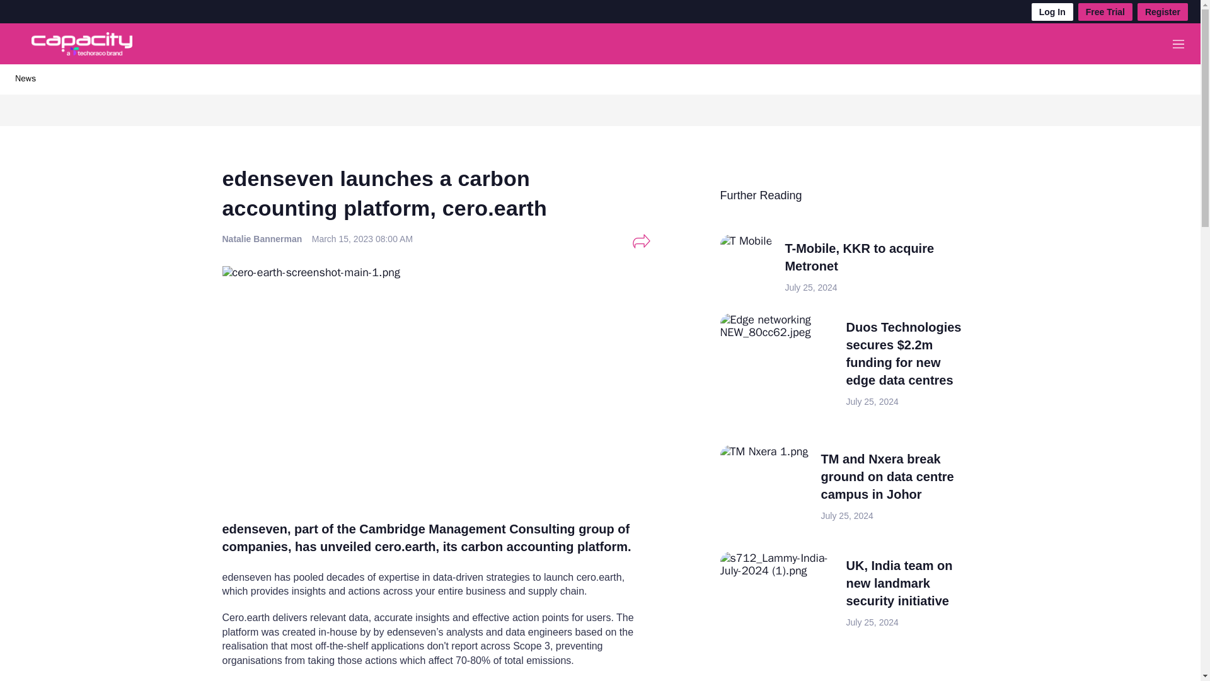 The width and height of the screenshot is (1210, 681). I want to click on Free Trial, so click(1105, 11).